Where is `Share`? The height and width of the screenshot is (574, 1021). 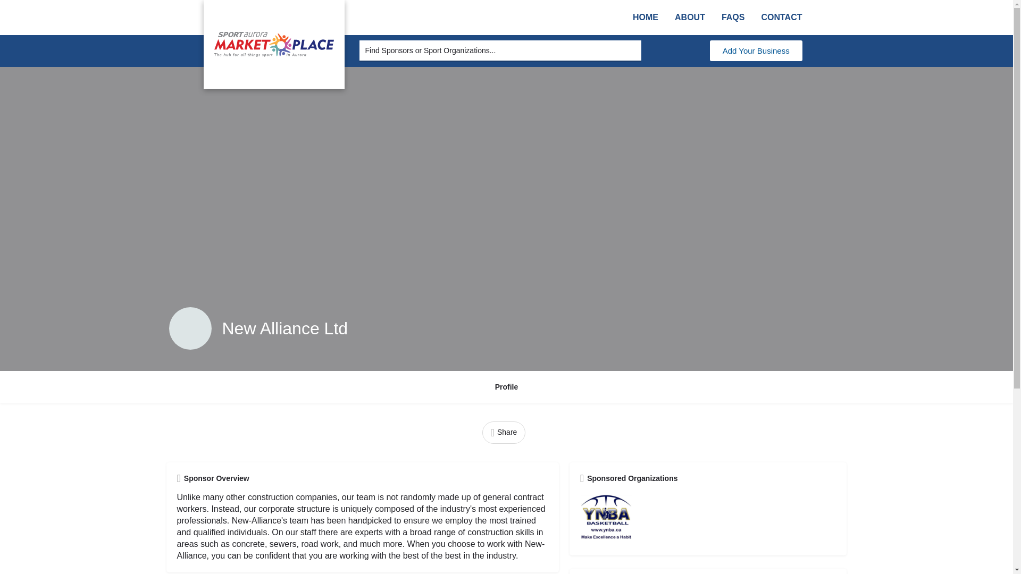 Share is located at coordinates (504, 432).